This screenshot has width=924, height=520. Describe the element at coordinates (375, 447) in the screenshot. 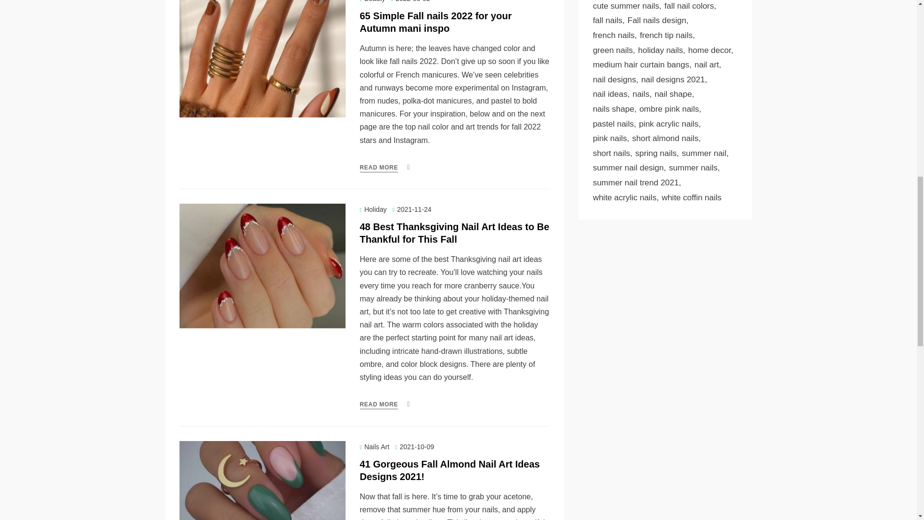

I see `Nails Art` at that location.